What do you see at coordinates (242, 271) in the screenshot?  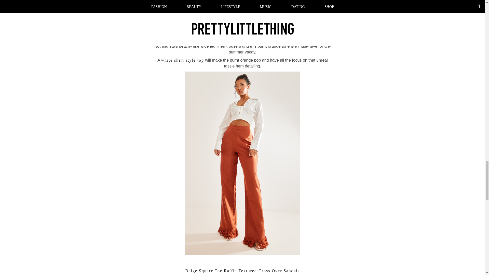 I see `Beige Square Toe Raffia Textured Cross Over Sandals` at bounding box center [242, 271].